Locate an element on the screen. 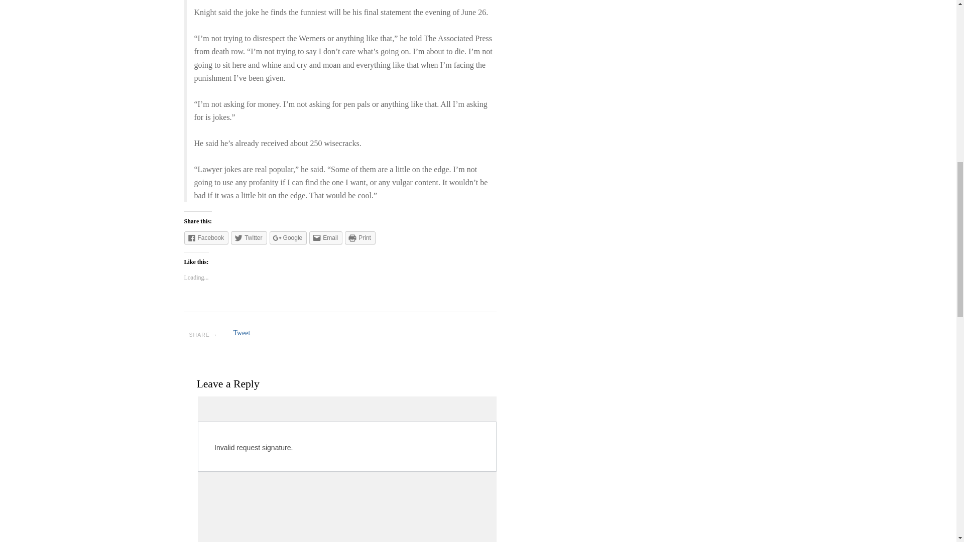  Click to email this to a friend is located at coordinates (325, 238).